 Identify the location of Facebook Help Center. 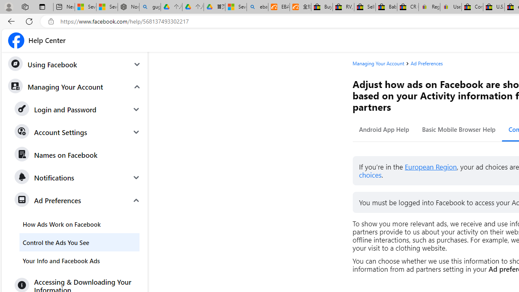
(37, 41).